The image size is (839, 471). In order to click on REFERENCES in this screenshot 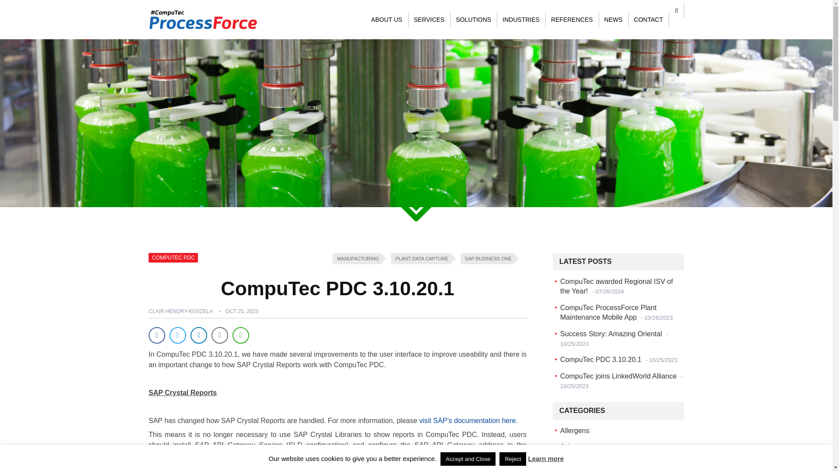, I will do `click(572, 19)`.